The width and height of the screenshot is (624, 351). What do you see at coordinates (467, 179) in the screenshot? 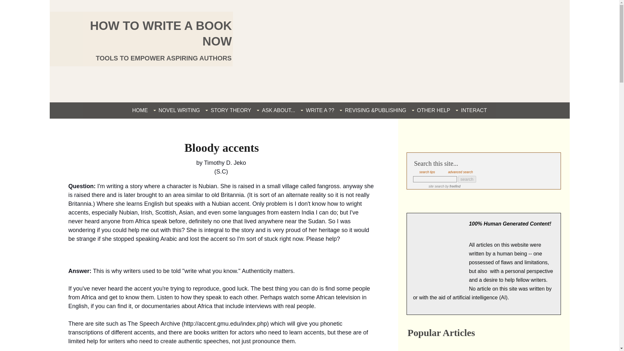
I see `search` at bounding box center [467, 179].